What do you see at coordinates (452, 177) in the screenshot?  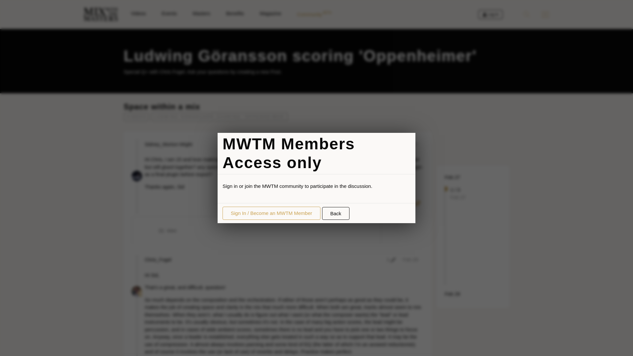 I see `Feb 27` at bounding box center [452, 177].